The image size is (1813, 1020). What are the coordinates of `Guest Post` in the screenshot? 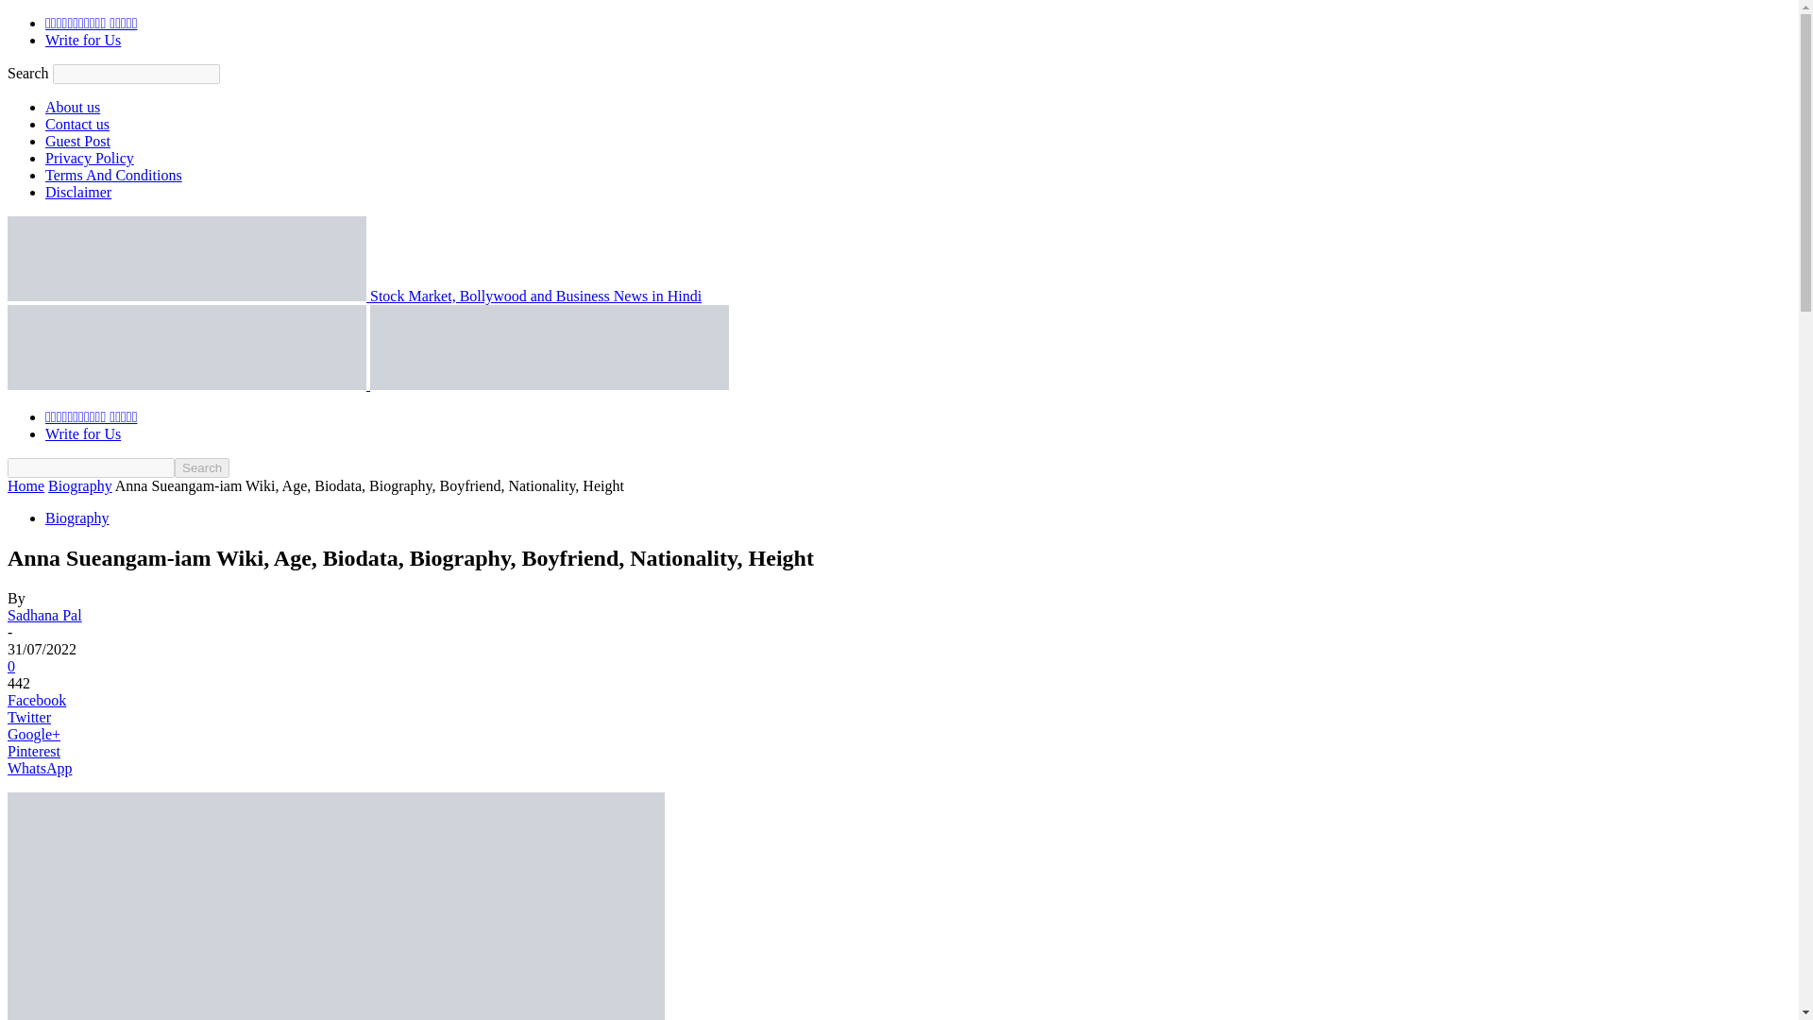 It's located at (77, 141).